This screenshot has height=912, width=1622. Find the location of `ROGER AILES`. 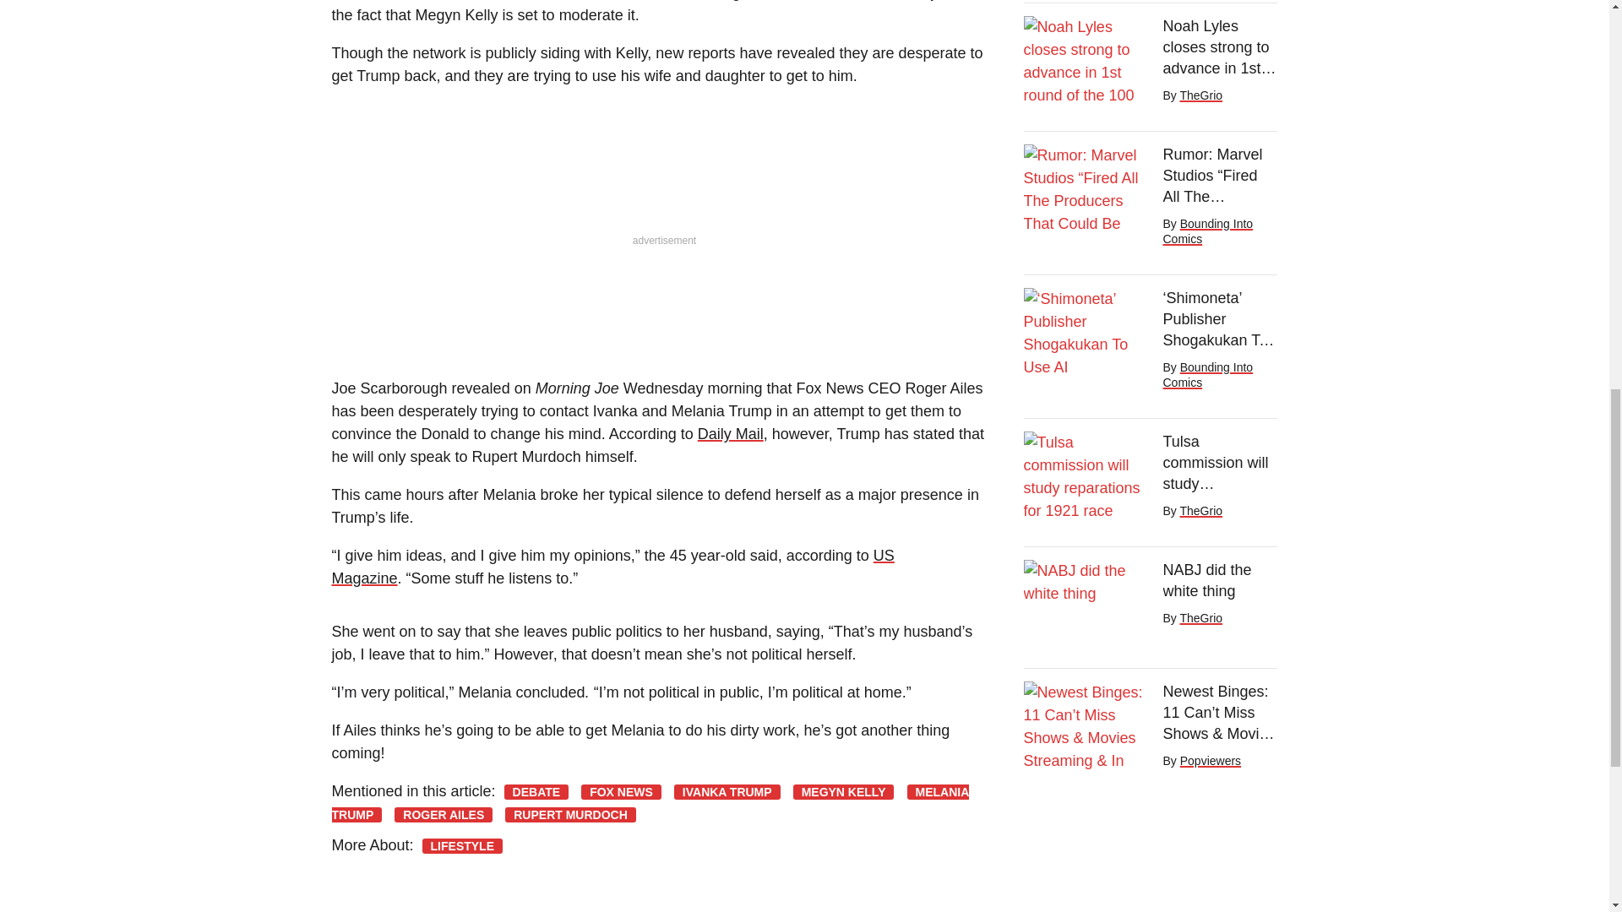

ROGER AILES is located at coordinates (443, 814).